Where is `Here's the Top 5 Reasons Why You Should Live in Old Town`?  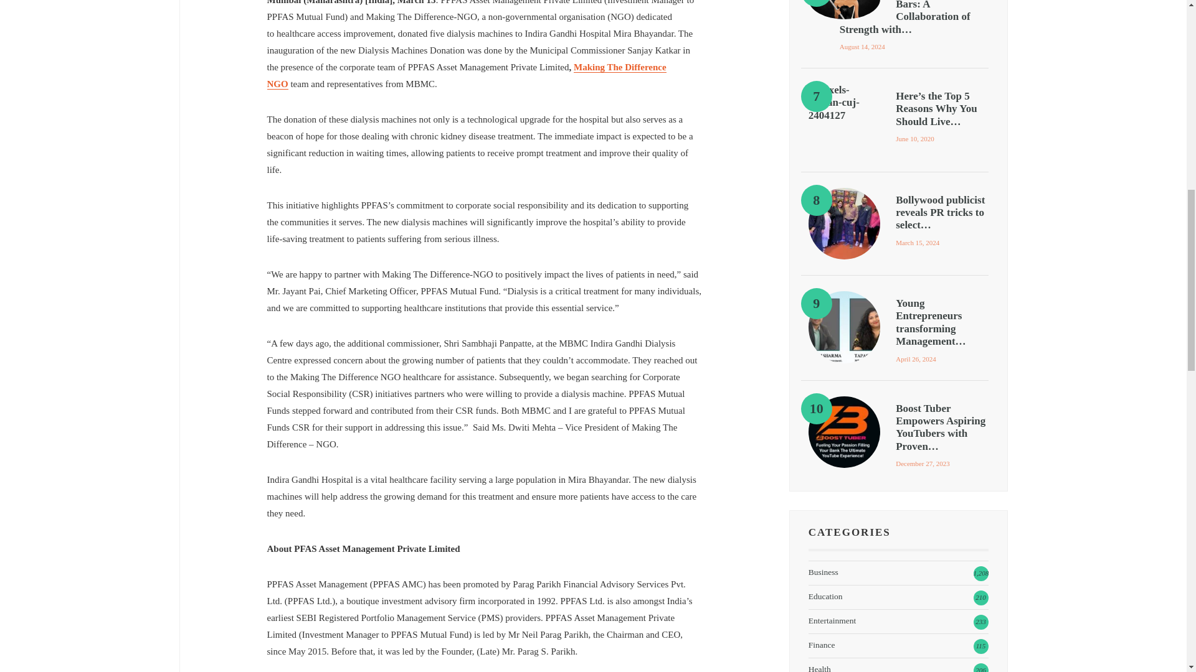
Here's the Top 5 Reasons Why You Should Live in Old Town is located at coordinates (844, 119).